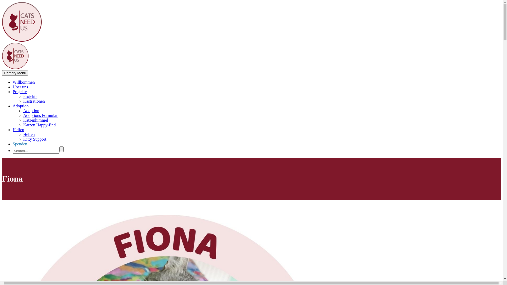  What do you see at coordinates (34, 101) in the screenshot?
I see `Kastrationen` at bounding box center [34, 101].